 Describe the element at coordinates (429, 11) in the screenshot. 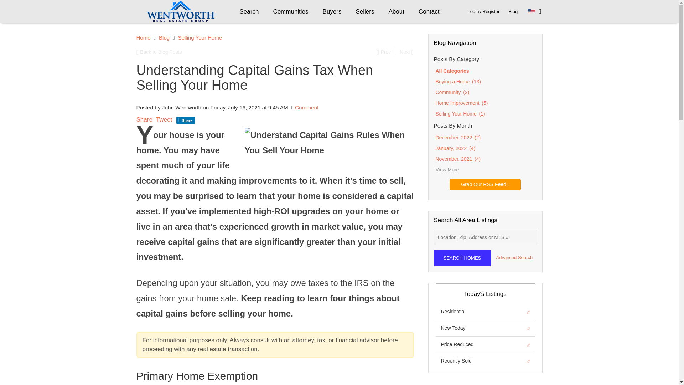

I see `Contact` at that location.